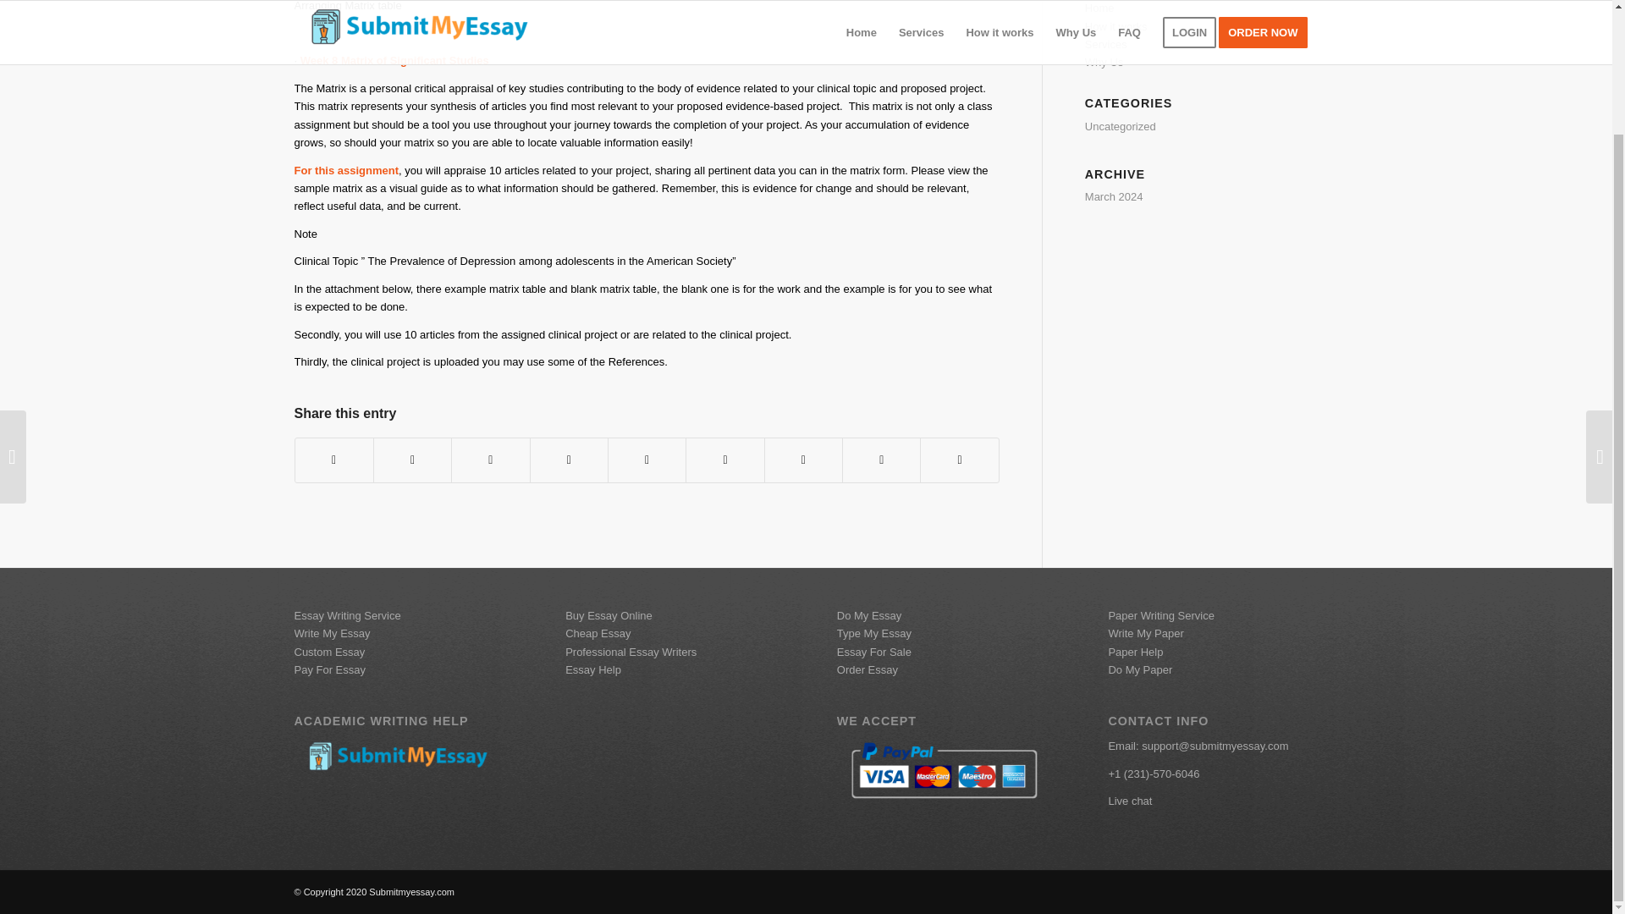 This screenshot has width=1625, height=914. I want to click on Home, so click(1100, 8).